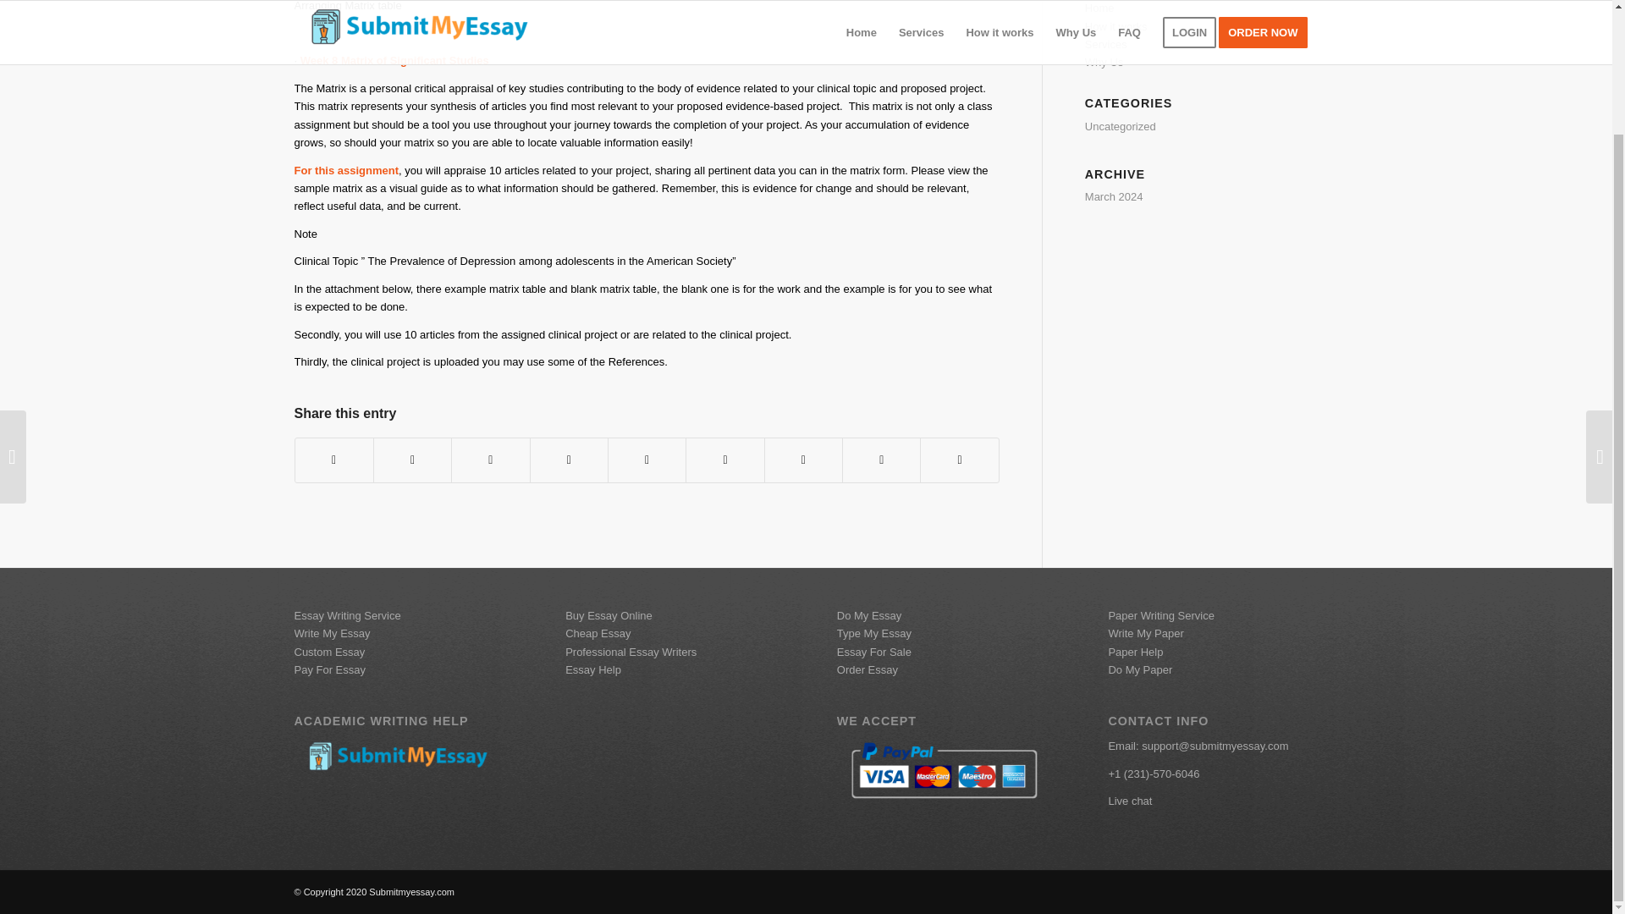 This screenshot has width=1625, height=914. I want to click on Home, so click(1100, 8).